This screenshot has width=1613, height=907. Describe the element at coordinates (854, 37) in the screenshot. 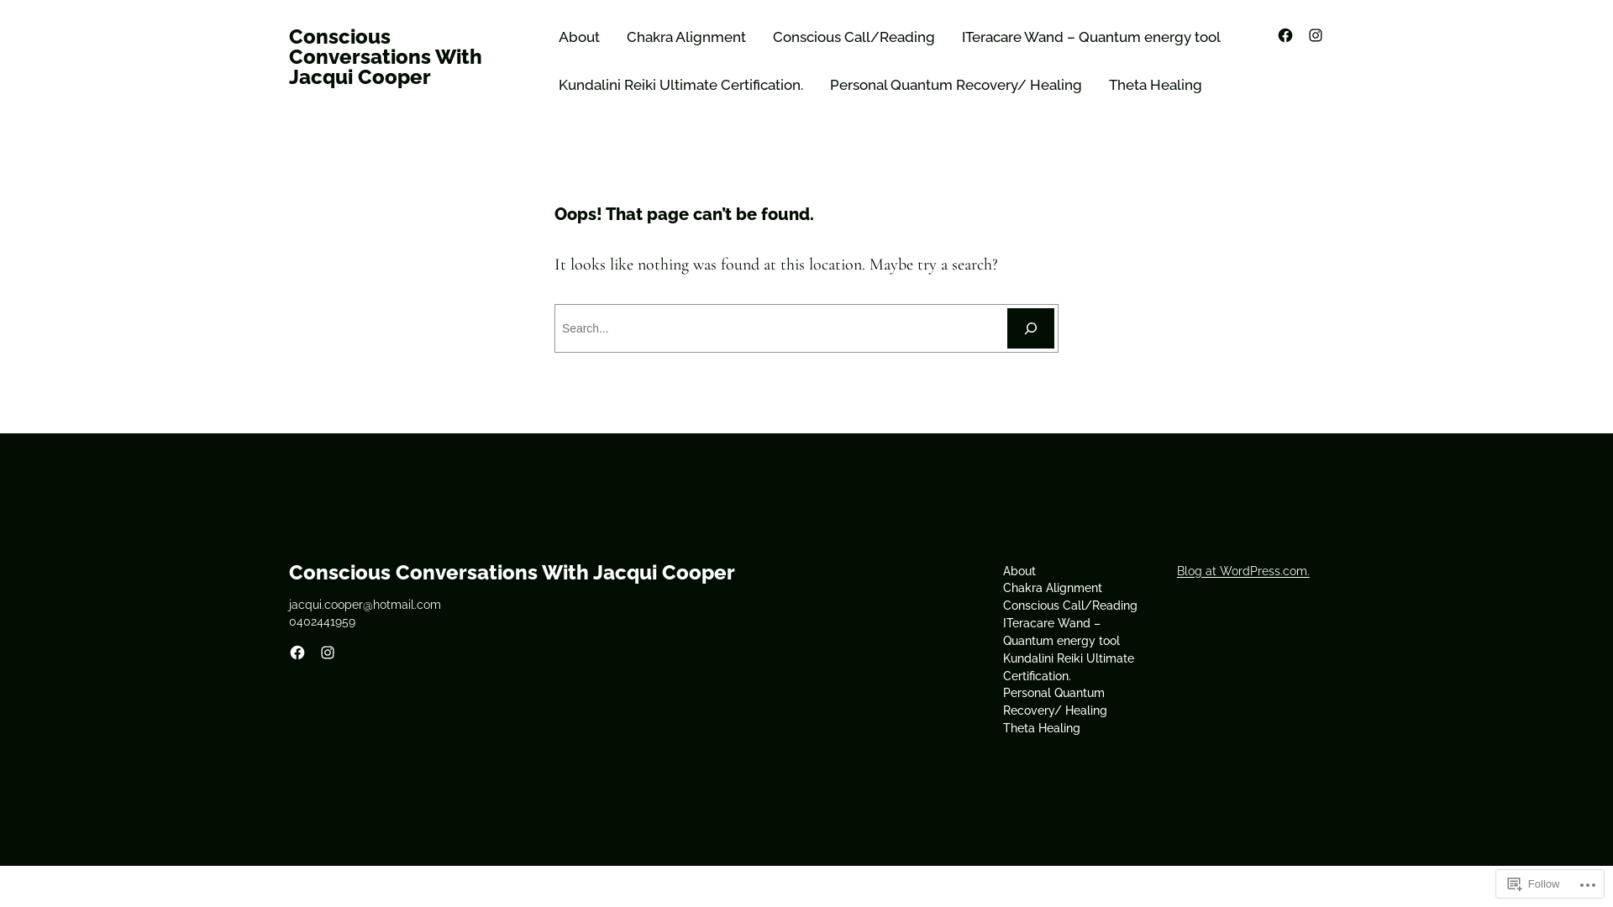

I see `Conscious Call/Reading` at that location.